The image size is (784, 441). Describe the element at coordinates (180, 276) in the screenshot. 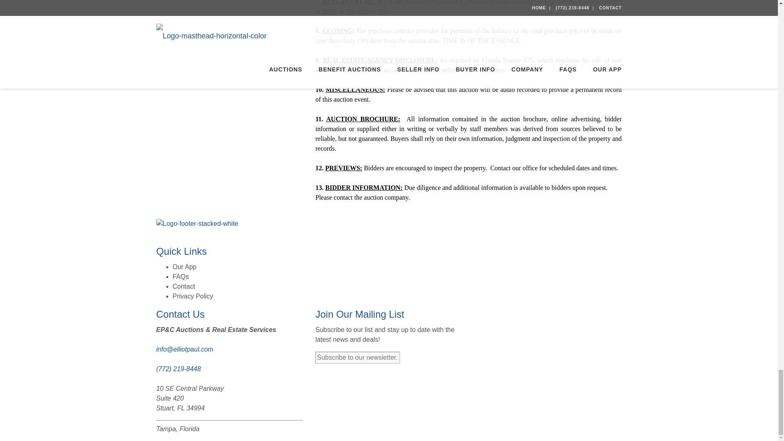

I see `FAQs` at that location.